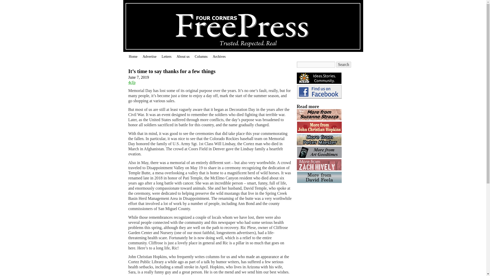 The height and width of the screenshot is (276, 490). What do you see at coordinates (133, 57) in the screenshot?
I see `Home` at bounding box center [133, 57].